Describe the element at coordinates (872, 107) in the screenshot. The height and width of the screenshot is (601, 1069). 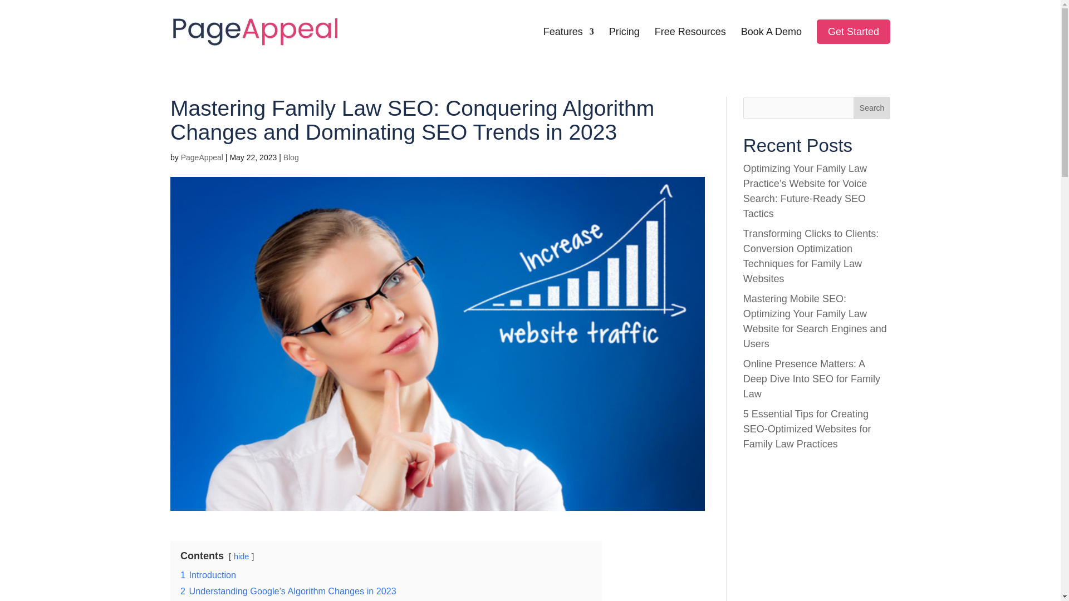
I see `Search` at that location.